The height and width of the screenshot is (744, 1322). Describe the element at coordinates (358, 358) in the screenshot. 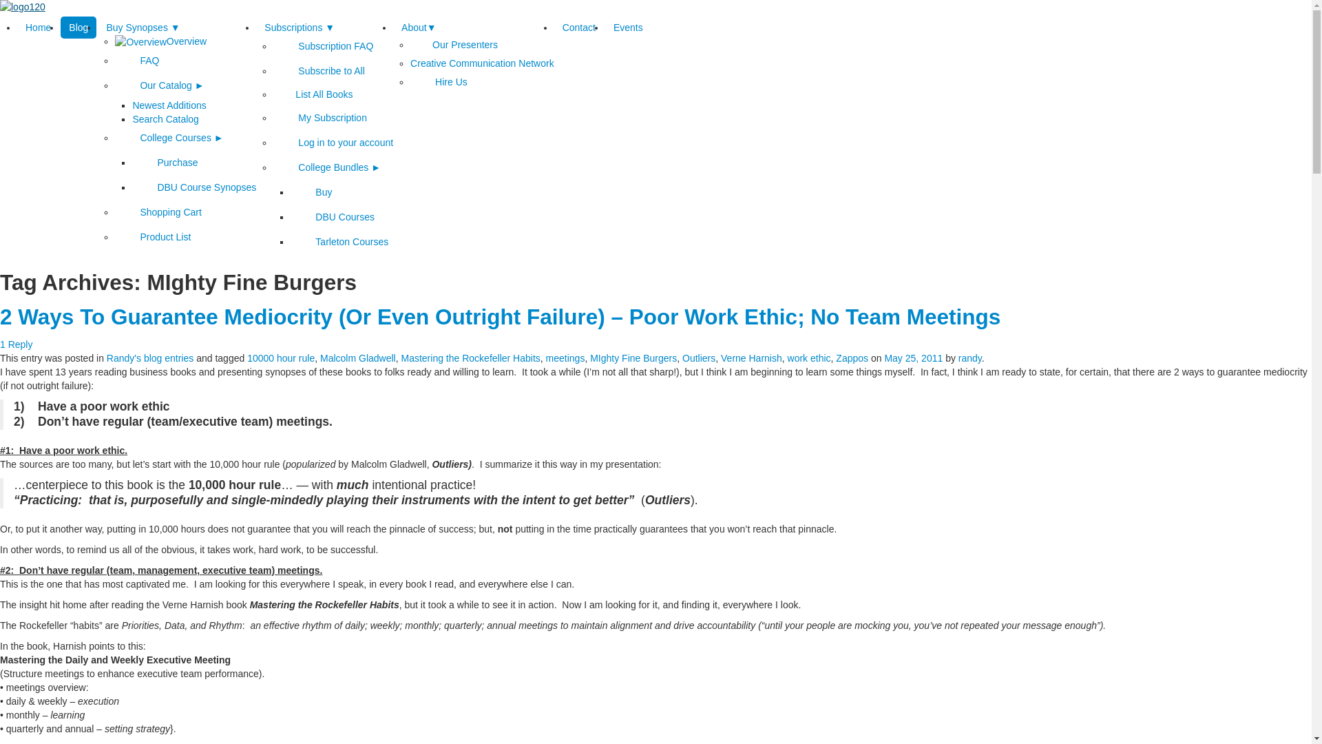

I see `Malcolm Gladwell` at that location.